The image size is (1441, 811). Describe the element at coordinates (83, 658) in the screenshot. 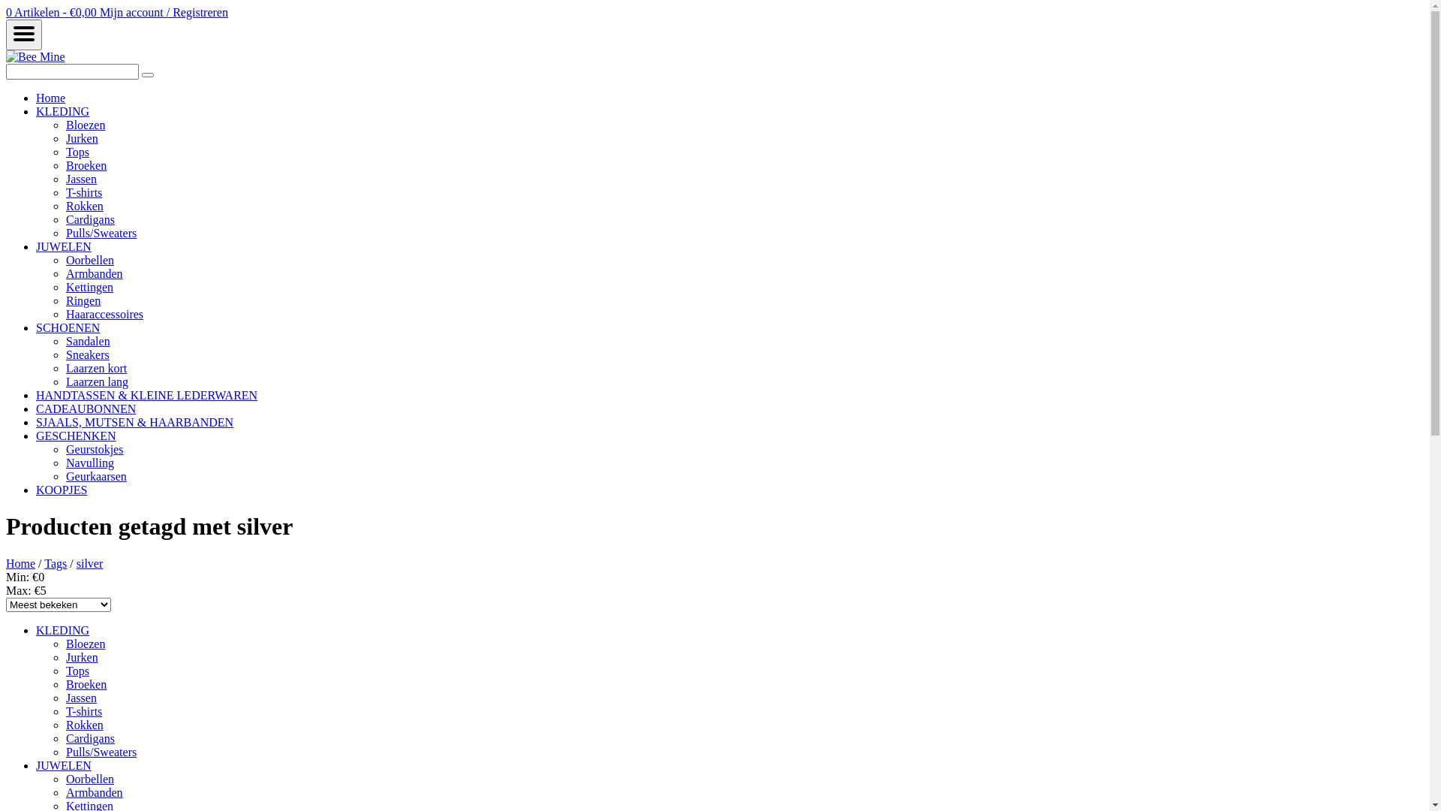

I see `Jurken` at that location.